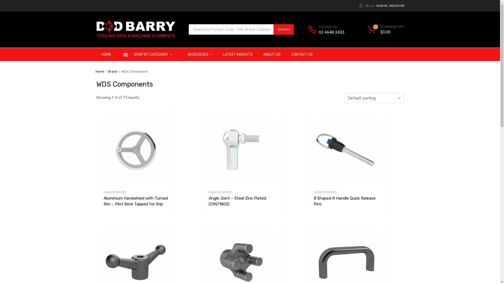 The width and height of the screenshot is (504, 284). I want to click on B Shaped R Handle Quick Release Pins, so click(345, 204).